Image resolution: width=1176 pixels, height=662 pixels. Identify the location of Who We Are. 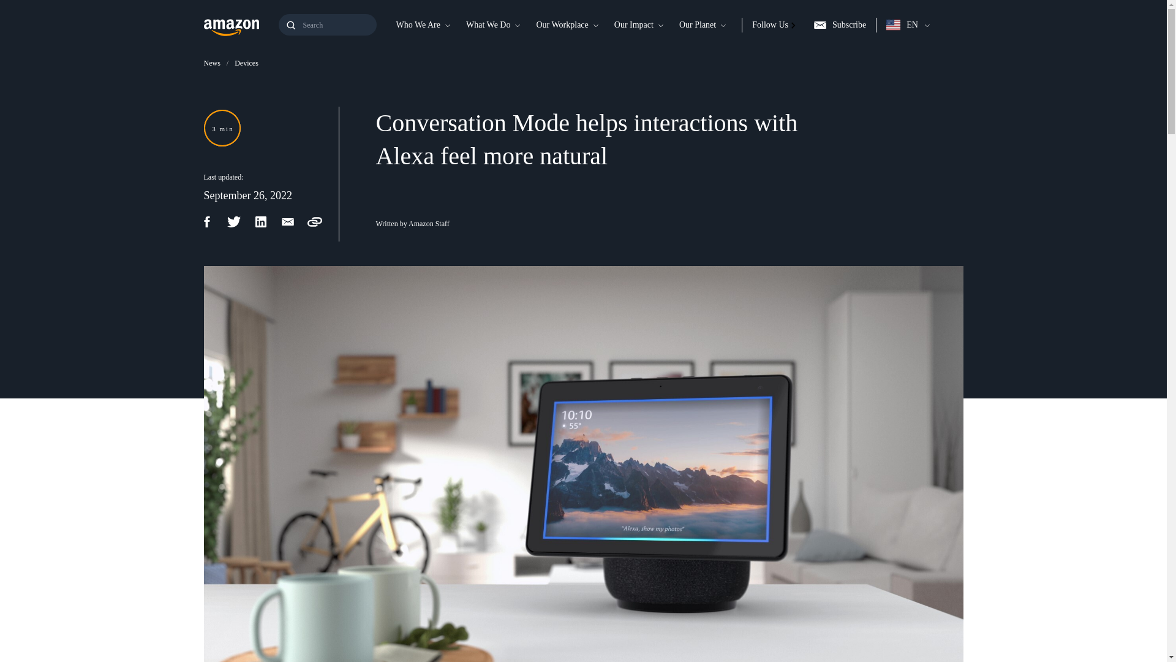
(417, 25).